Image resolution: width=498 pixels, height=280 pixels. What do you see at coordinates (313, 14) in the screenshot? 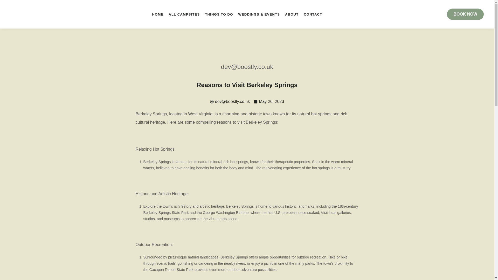
I see `CONTACT` at bounding box center [313, 14].